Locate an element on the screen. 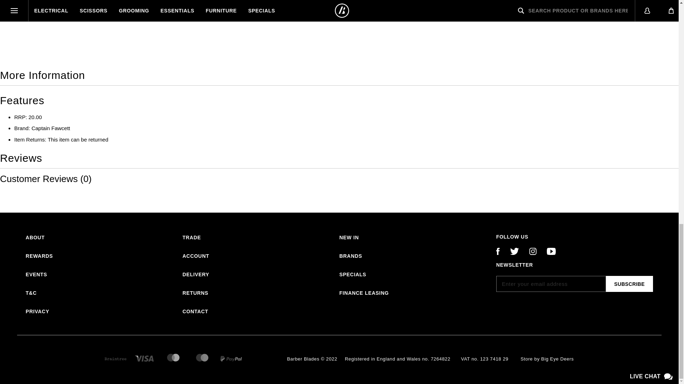  Rewards is located at coordinates (39, 256).